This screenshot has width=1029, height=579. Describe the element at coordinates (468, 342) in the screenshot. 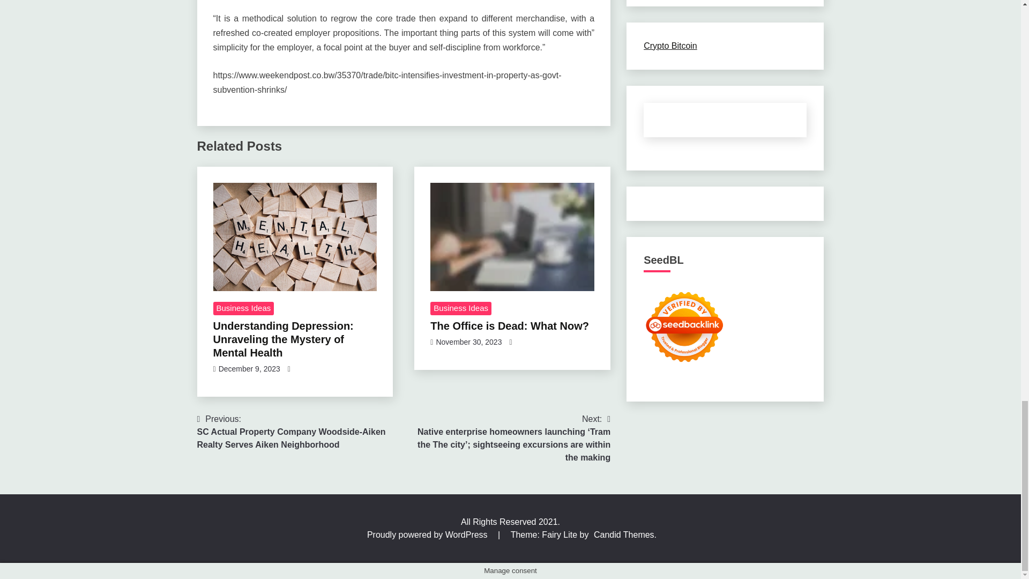

I see `November 30, 2023` at that location.